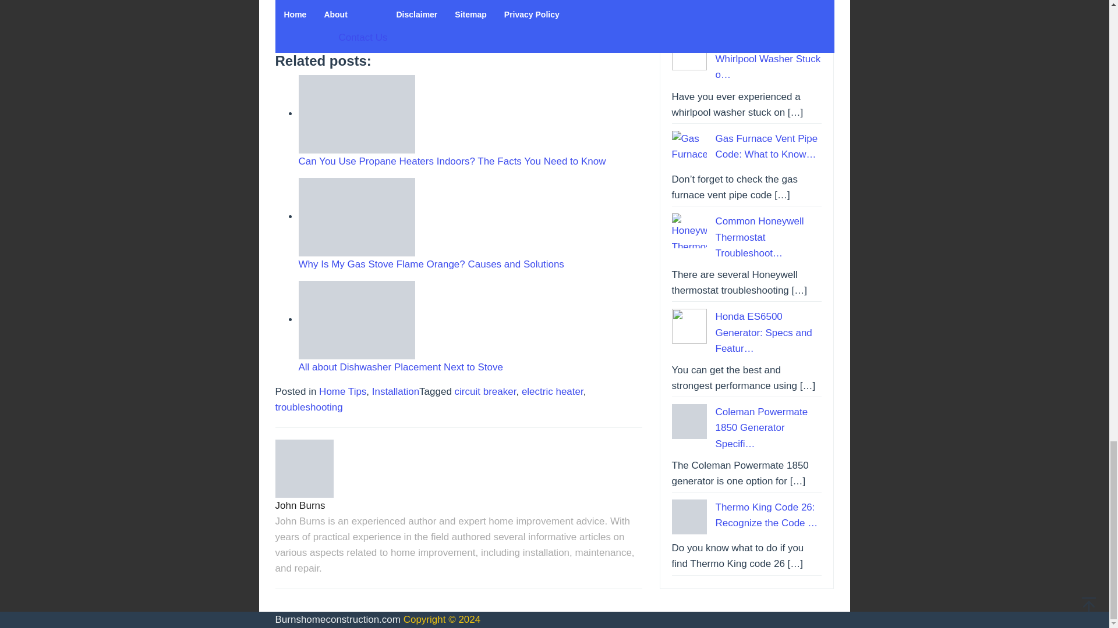  Describe the element at coordinates (304, 469) in the screenshot. I see `Gravatar` at that location.